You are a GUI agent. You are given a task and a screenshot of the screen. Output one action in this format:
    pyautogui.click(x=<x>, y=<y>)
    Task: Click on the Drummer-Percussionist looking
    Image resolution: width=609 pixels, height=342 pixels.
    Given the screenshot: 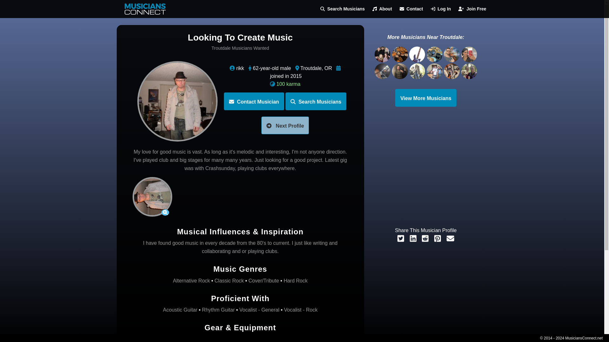 What is the action you would take?
    pyautogui.click(x=435, y=54)
    